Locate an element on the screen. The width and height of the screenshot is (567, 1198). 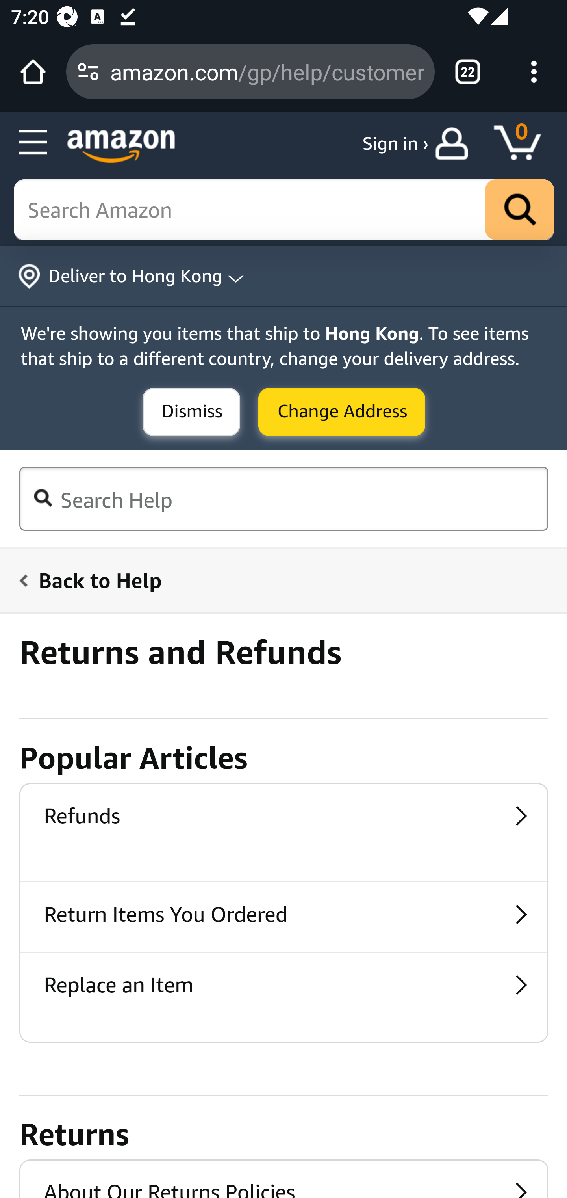
Sign in › is located at coordinates (395, 143).